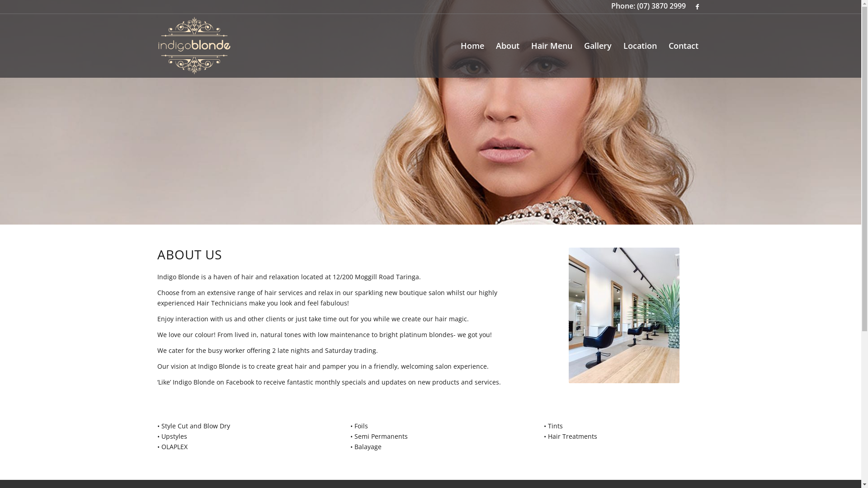  I want to click on Phone: (07) 3870 2999, so click(648, 6).